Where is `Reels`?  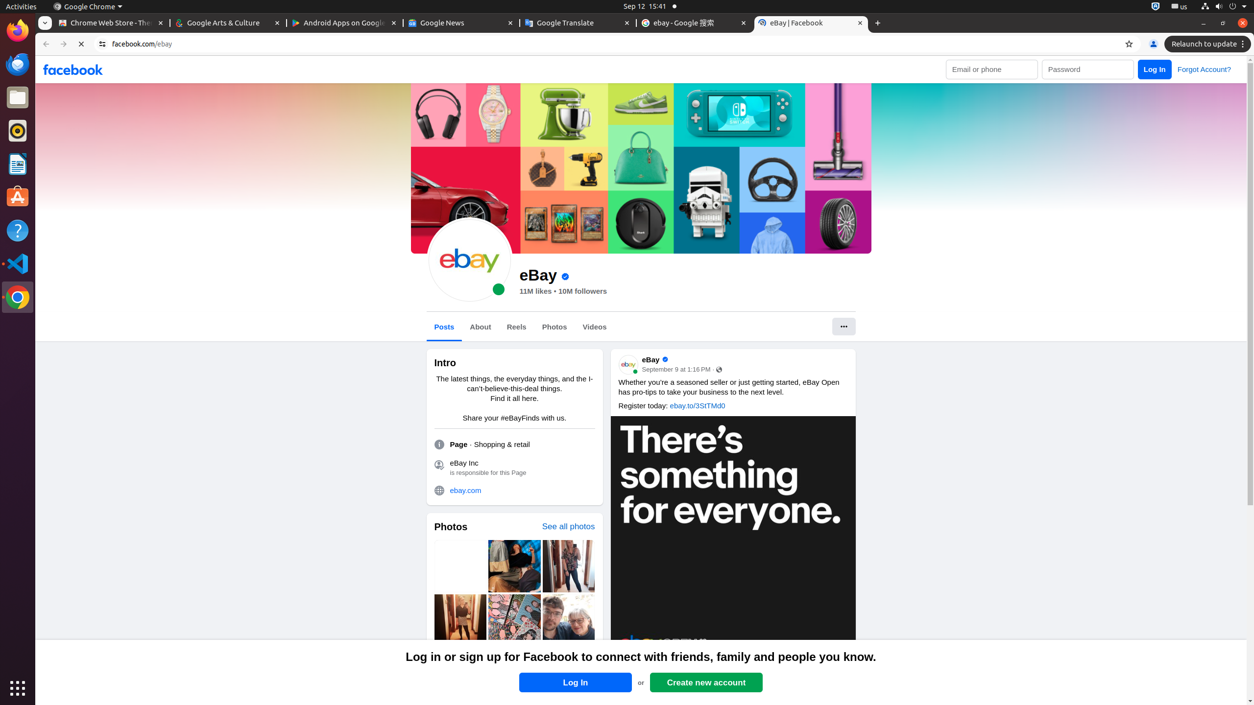
Reels is located at coordinates (516, 327).